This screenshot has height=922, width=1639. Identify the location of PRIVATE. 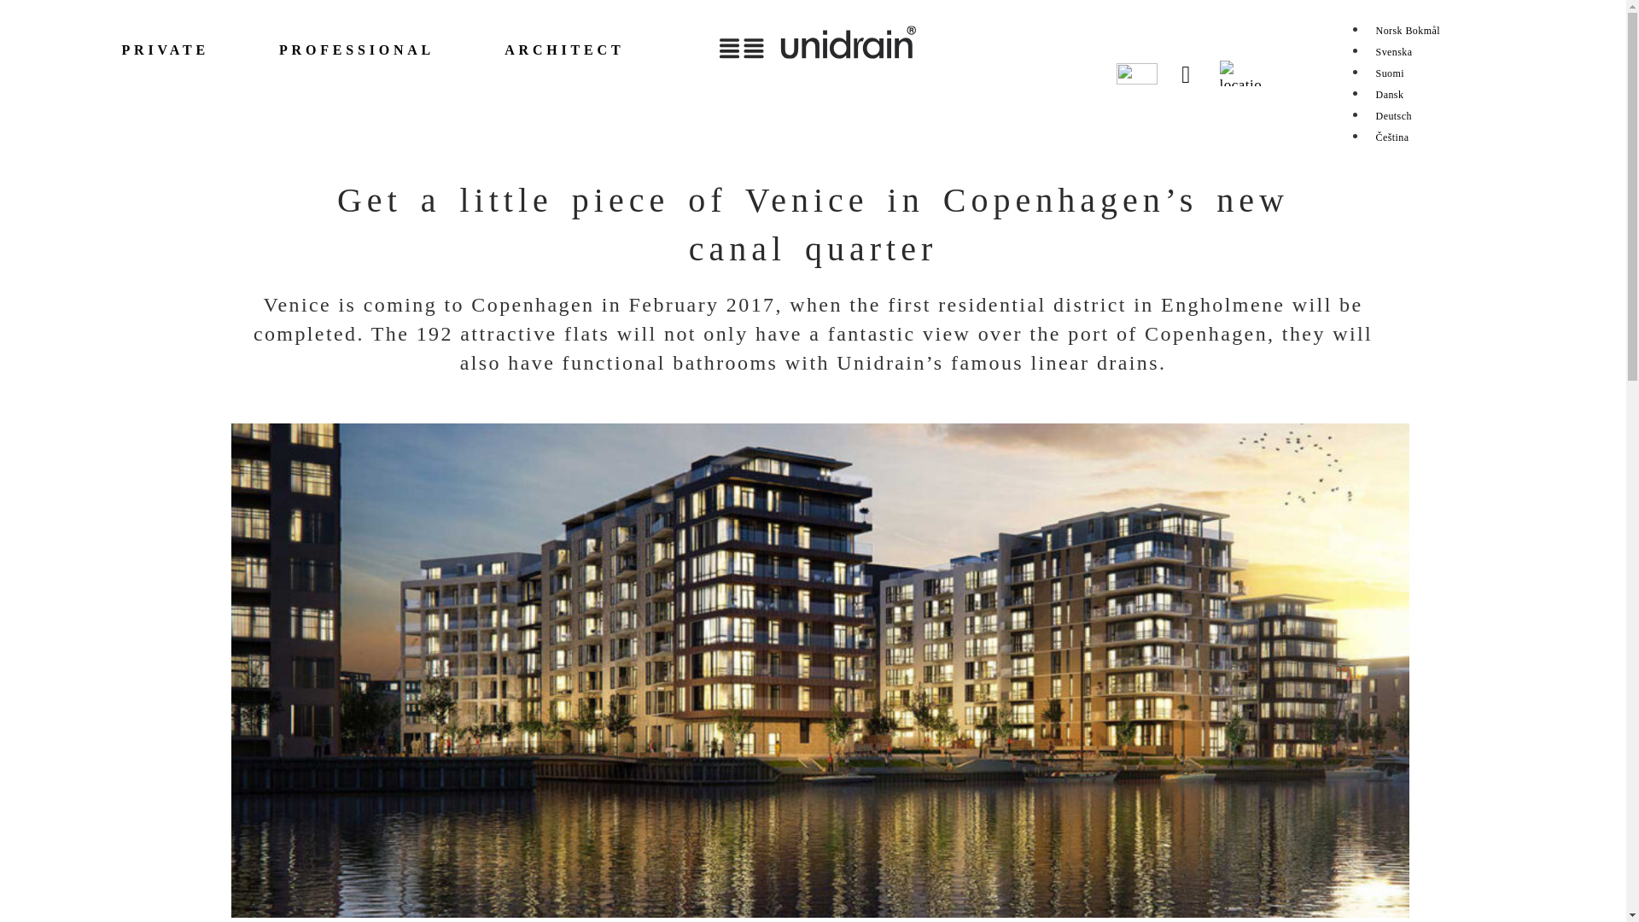
(195, 50).